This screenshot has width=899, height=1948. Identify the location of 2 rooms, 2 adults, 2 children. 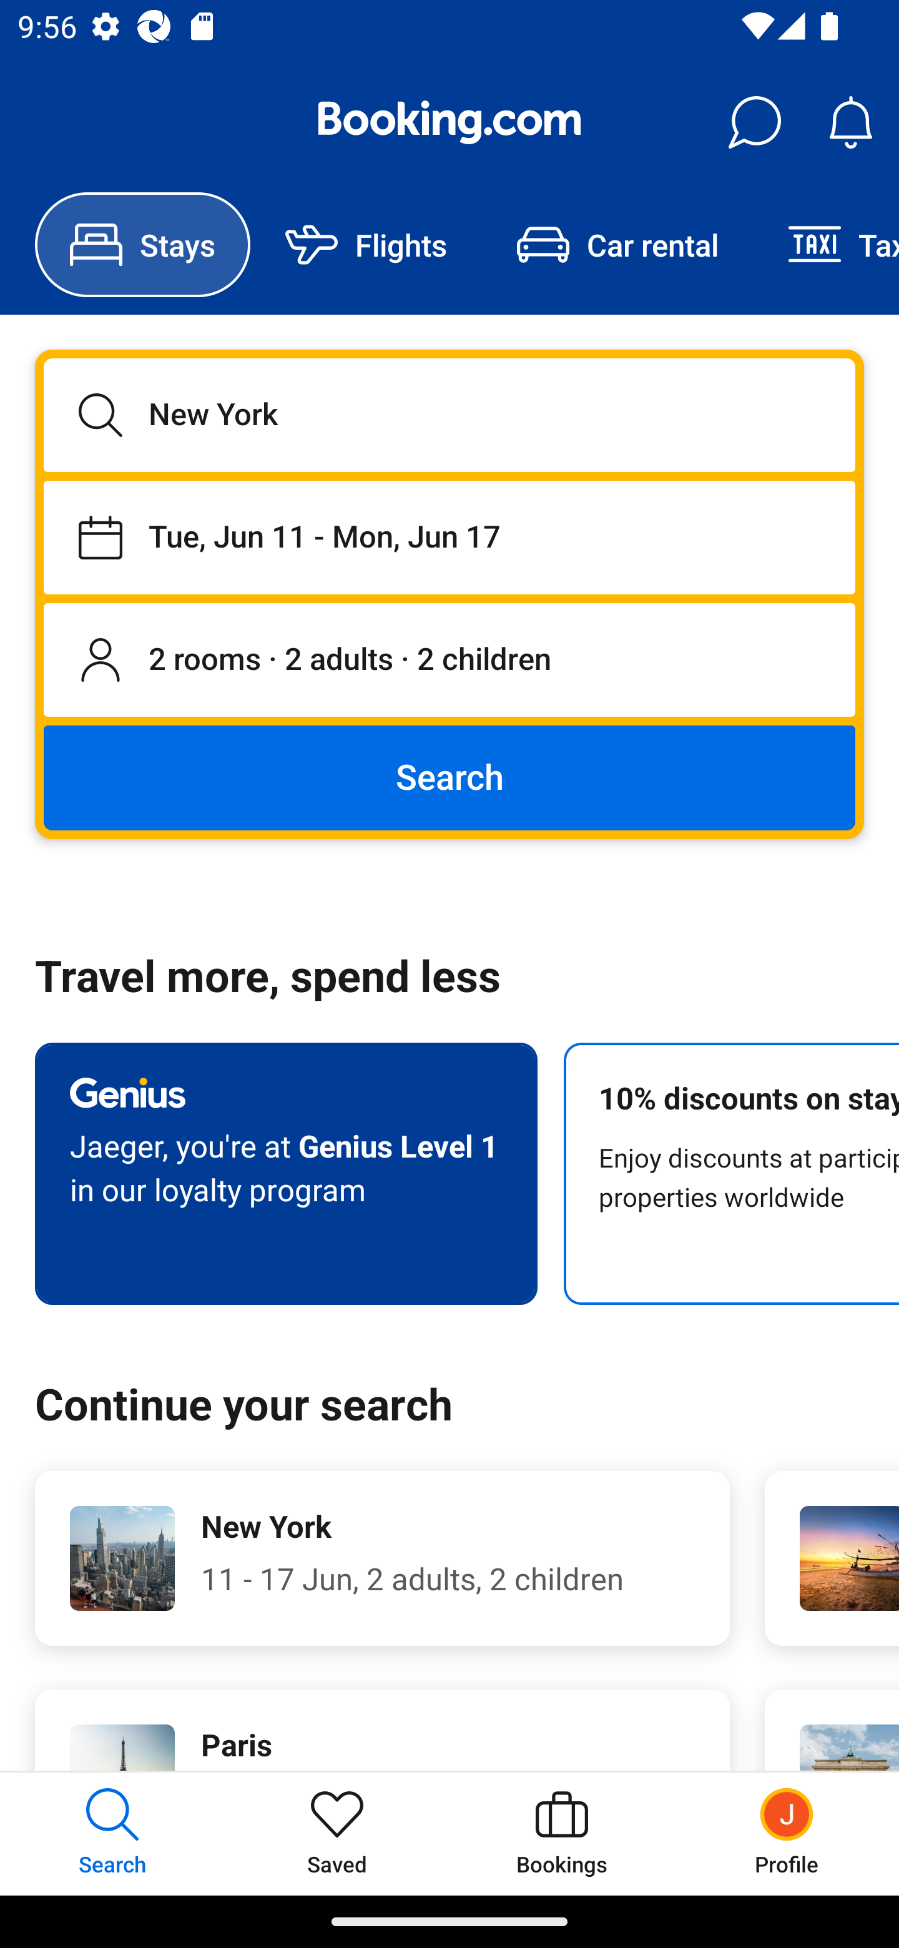
(449, 661).